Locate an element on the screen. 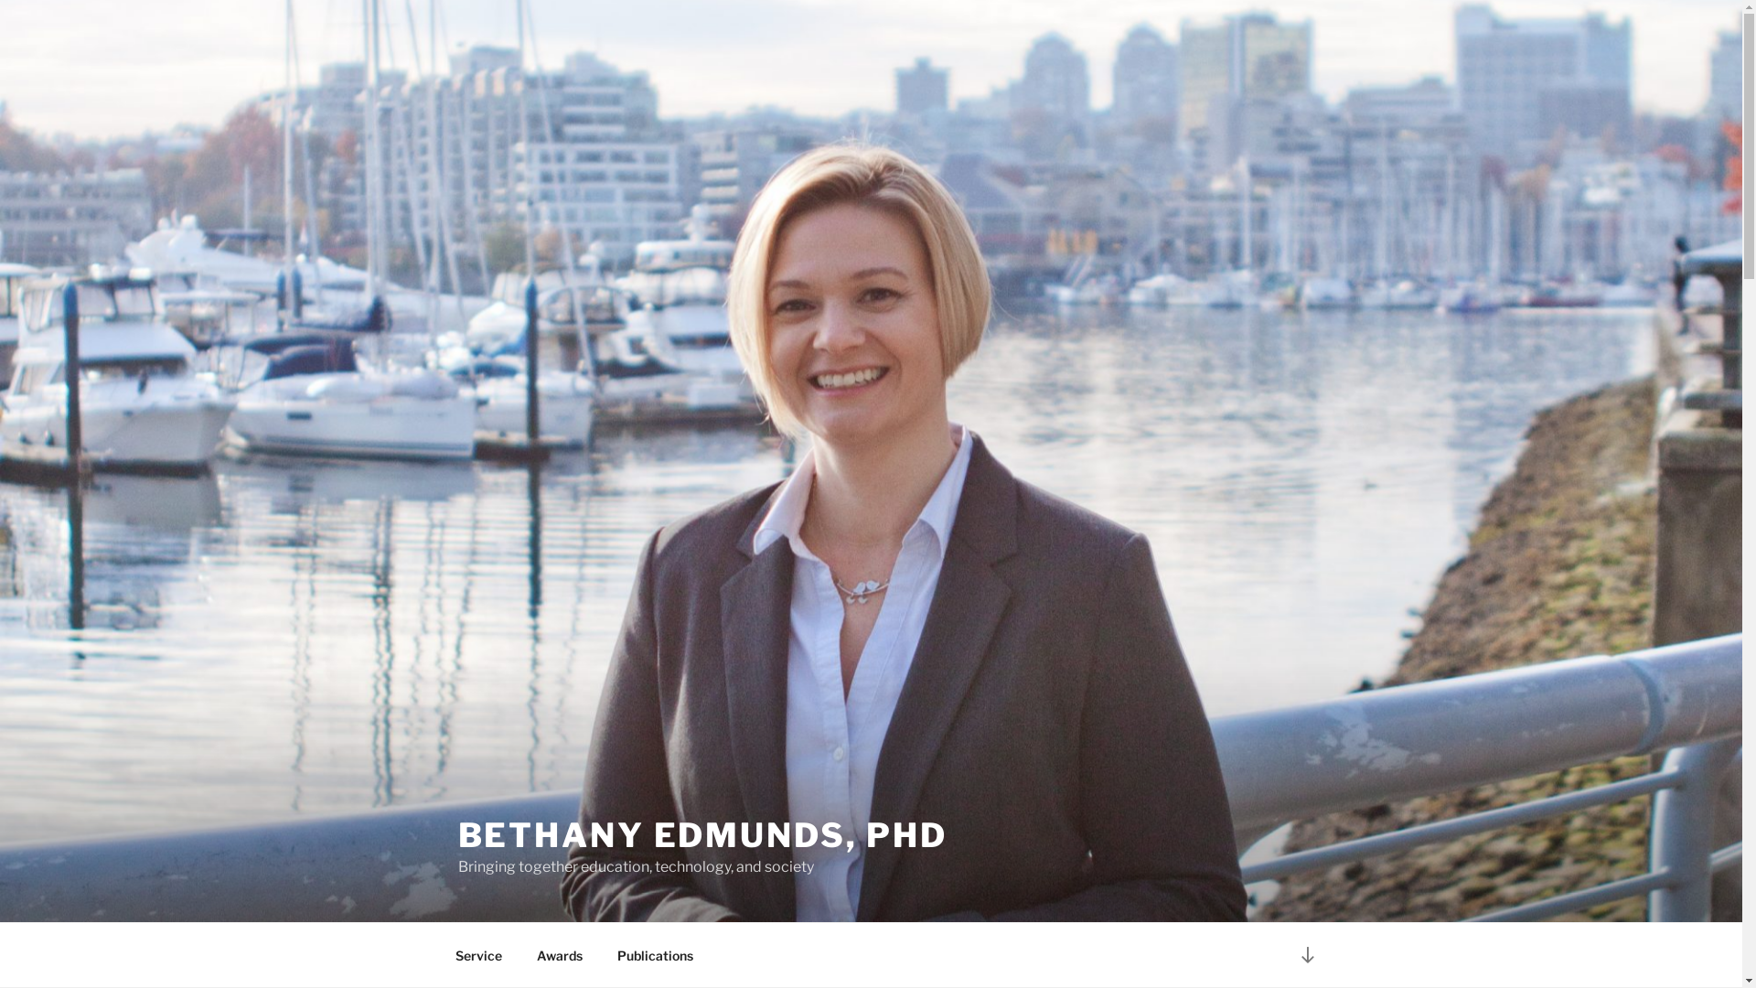 The height and width of the screenshot is (988, 1756). Publications is located at coordinates (656, 955).